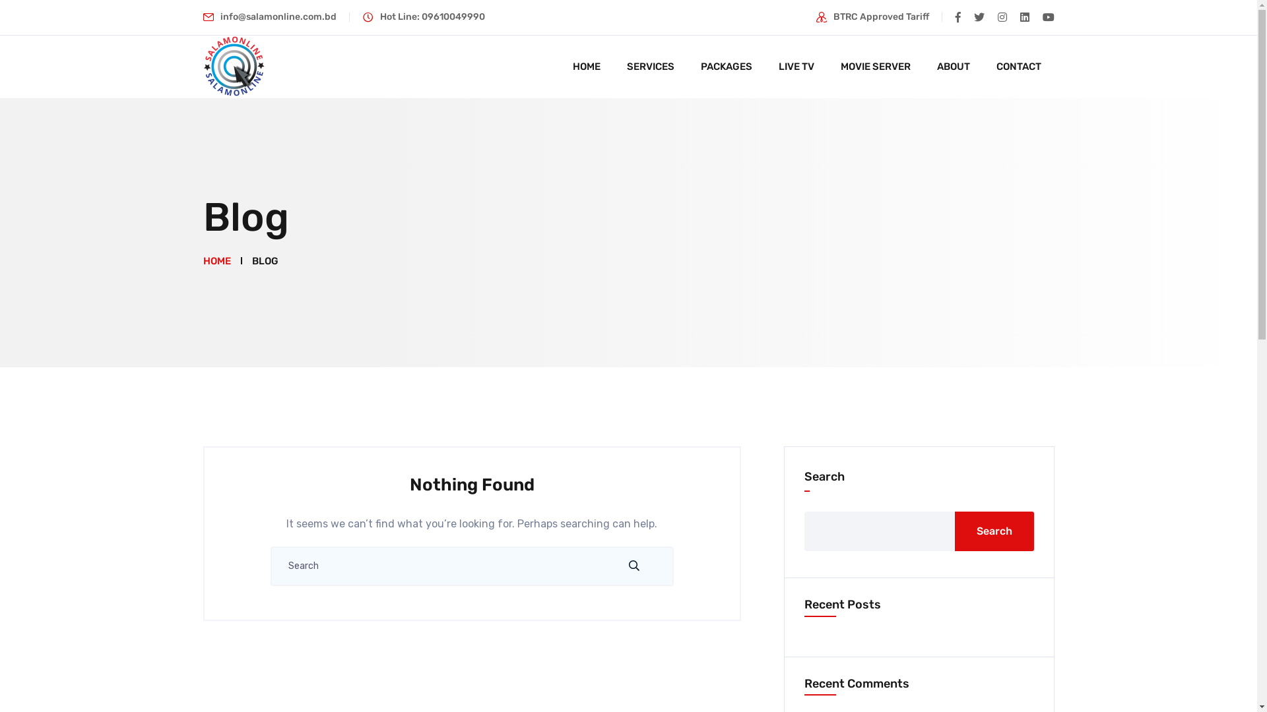 This screenshot has width=1267, height=712. What do you see at coordinates (217, 260) in the screenshot?
I see `HOME` at bounding box center [217, 260].